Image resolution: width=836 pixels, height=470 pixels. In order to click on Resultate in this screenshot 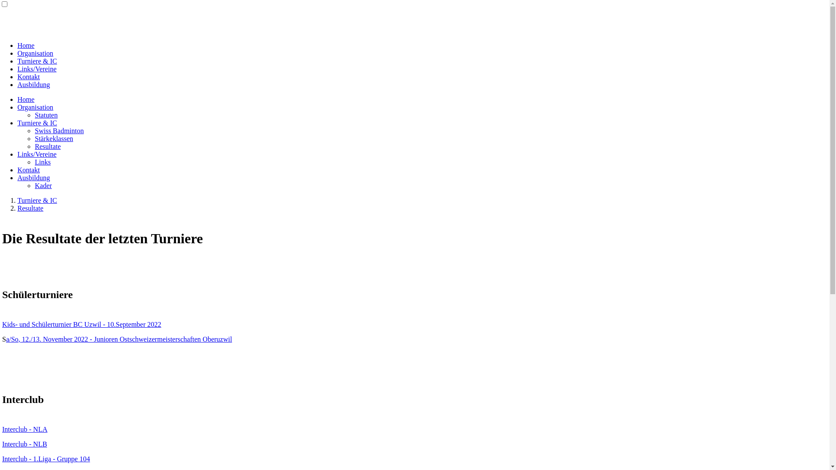, I will do `click(48, 146)`.